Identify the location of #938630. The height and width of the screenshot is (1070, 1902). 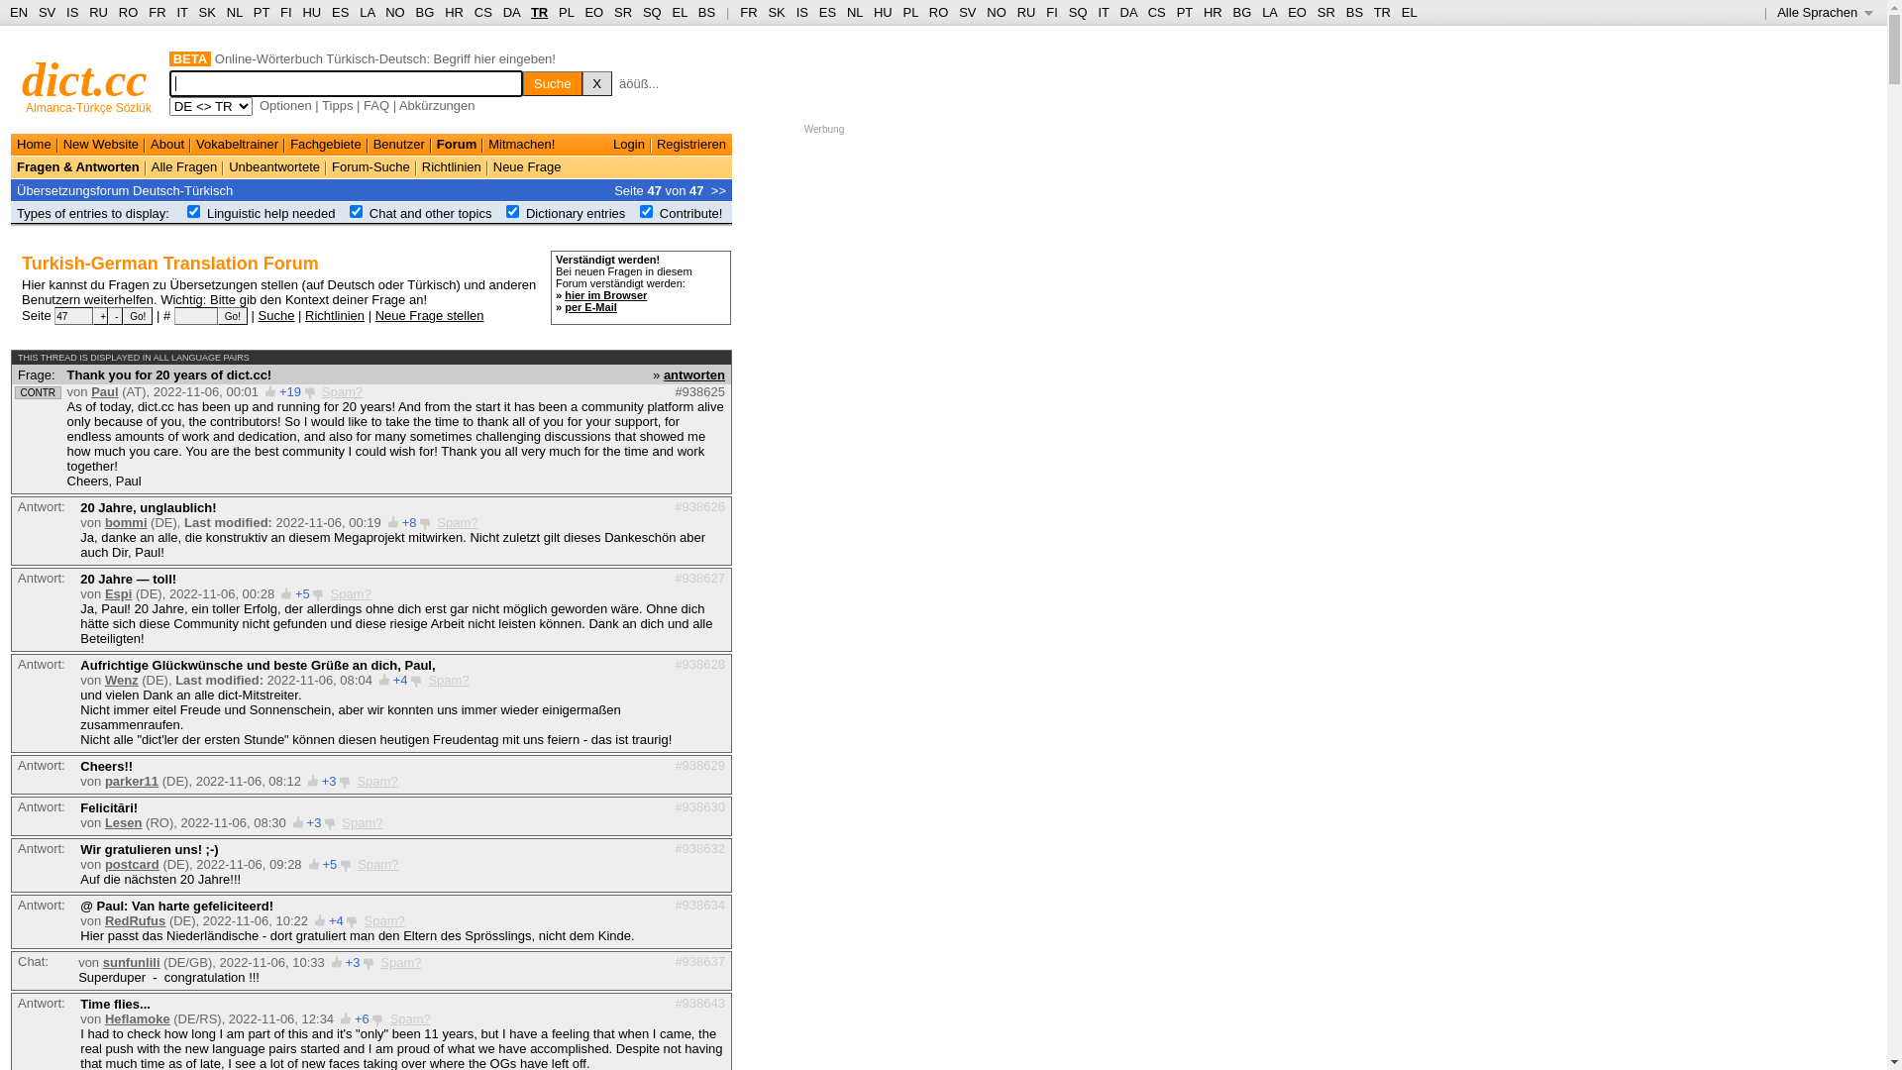
(699, 806).